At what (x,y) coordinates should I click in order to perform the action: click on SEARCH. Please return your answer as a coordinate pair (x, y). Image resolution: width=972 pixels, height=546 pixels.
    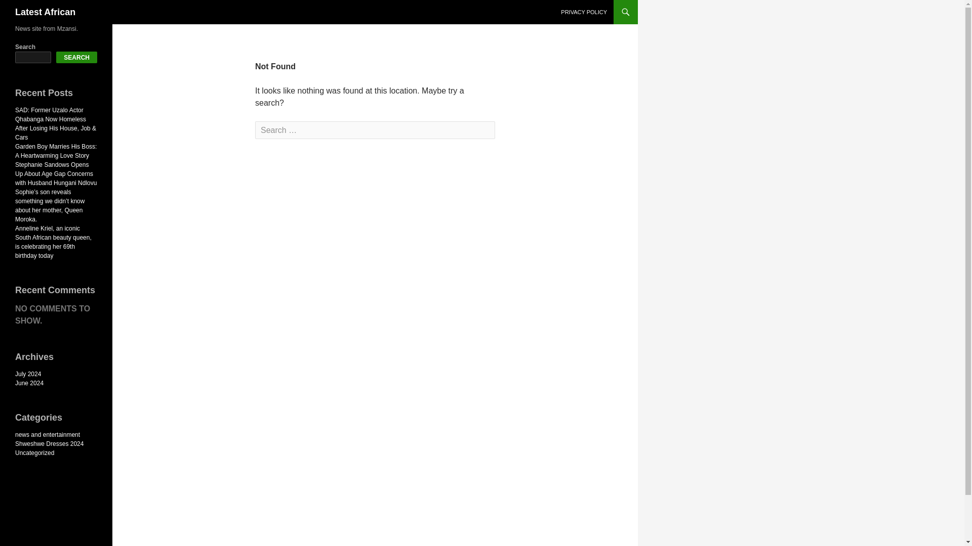
    Looking at the image, I should click on (77, 57).